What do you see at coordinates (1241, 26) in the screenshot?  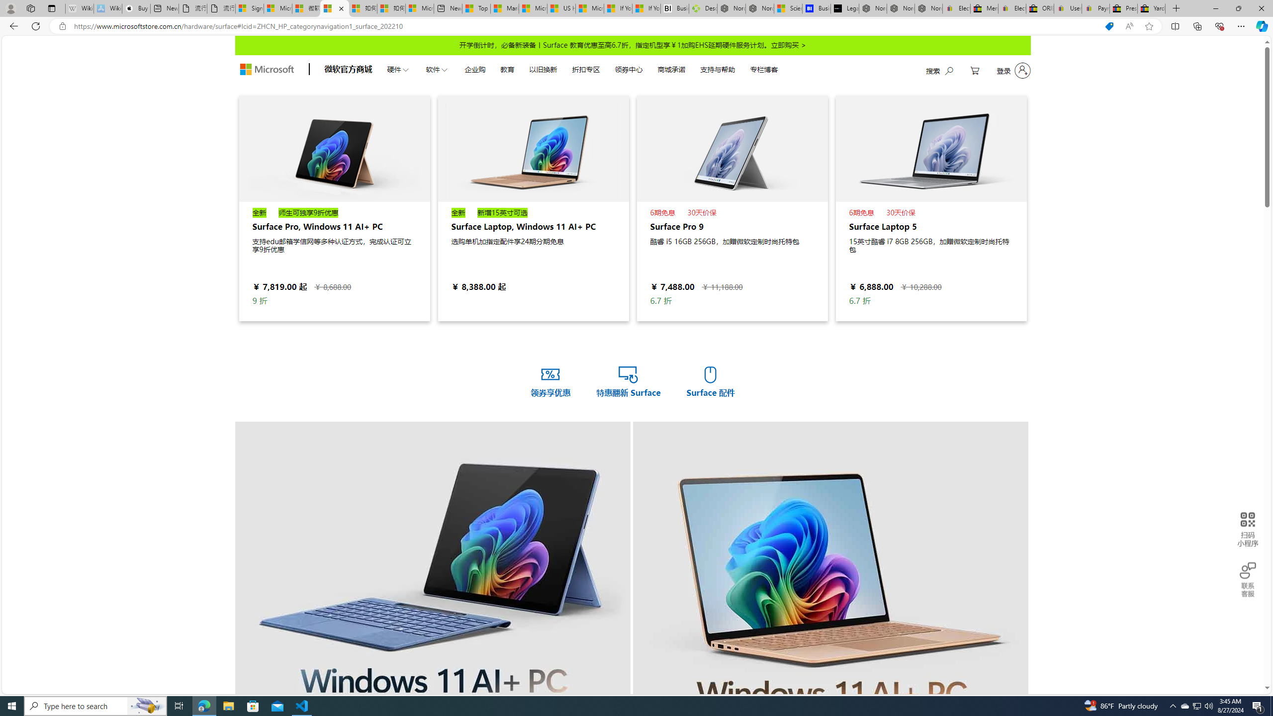 I see `Settings and more (Alt+F)` at bounding box center [1241, 26].